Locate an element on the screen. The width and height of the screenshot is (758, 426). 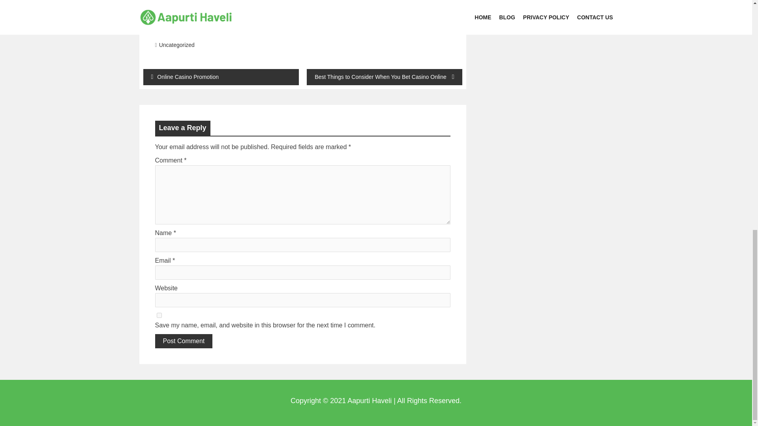
Online Casino Promotion is located at coordinates (221, 77).